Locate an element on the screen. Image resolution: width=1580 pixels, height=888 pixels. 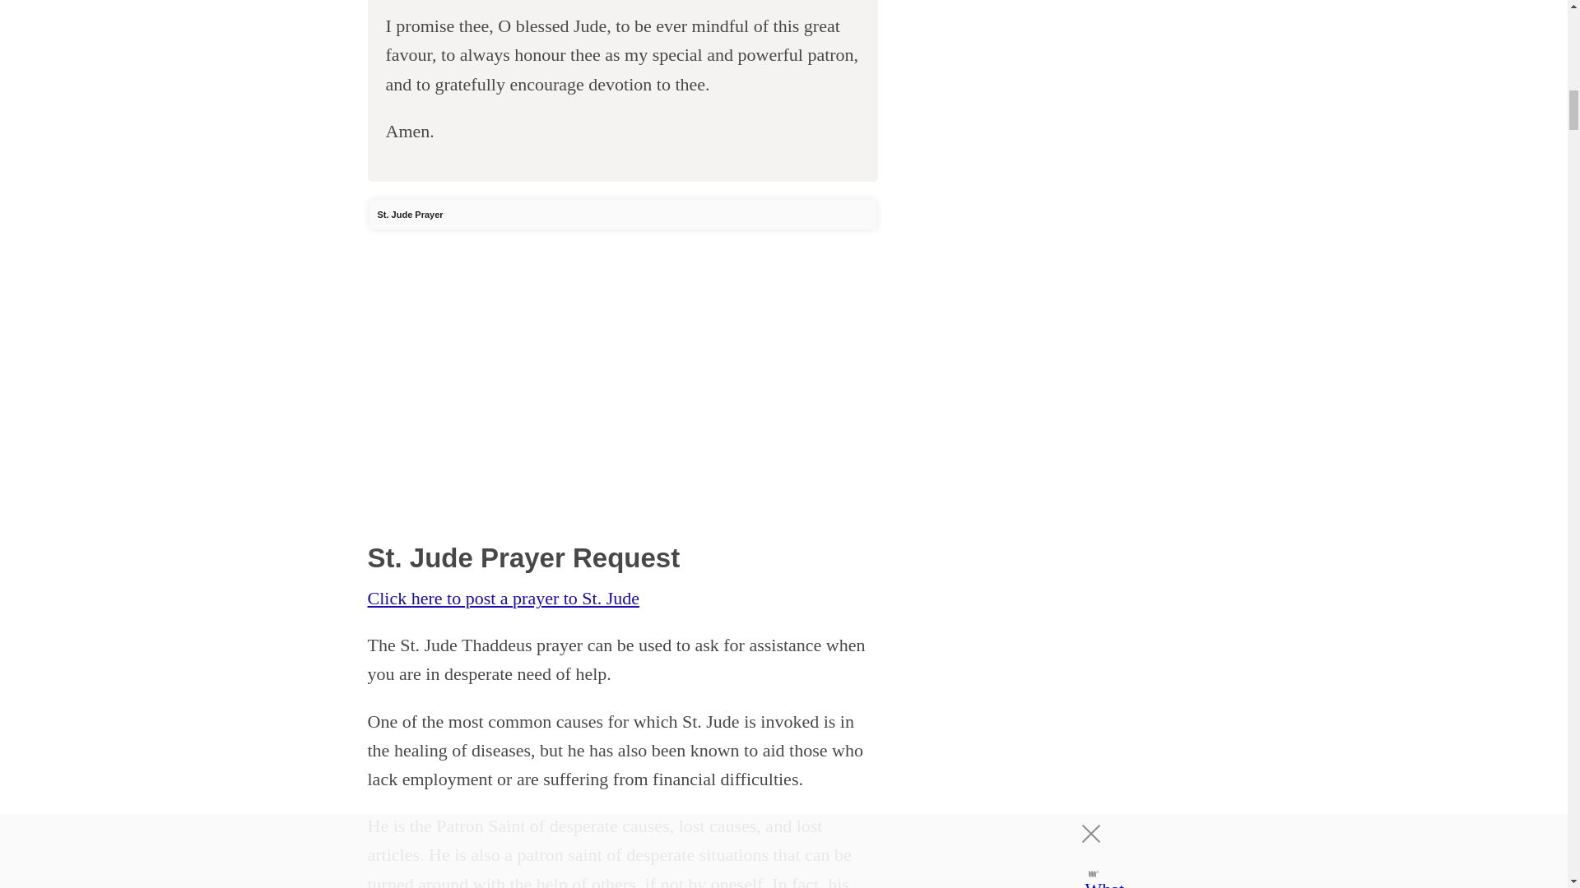
Click here to post a prayer to St. Jude is located at coordinates (503, 597).